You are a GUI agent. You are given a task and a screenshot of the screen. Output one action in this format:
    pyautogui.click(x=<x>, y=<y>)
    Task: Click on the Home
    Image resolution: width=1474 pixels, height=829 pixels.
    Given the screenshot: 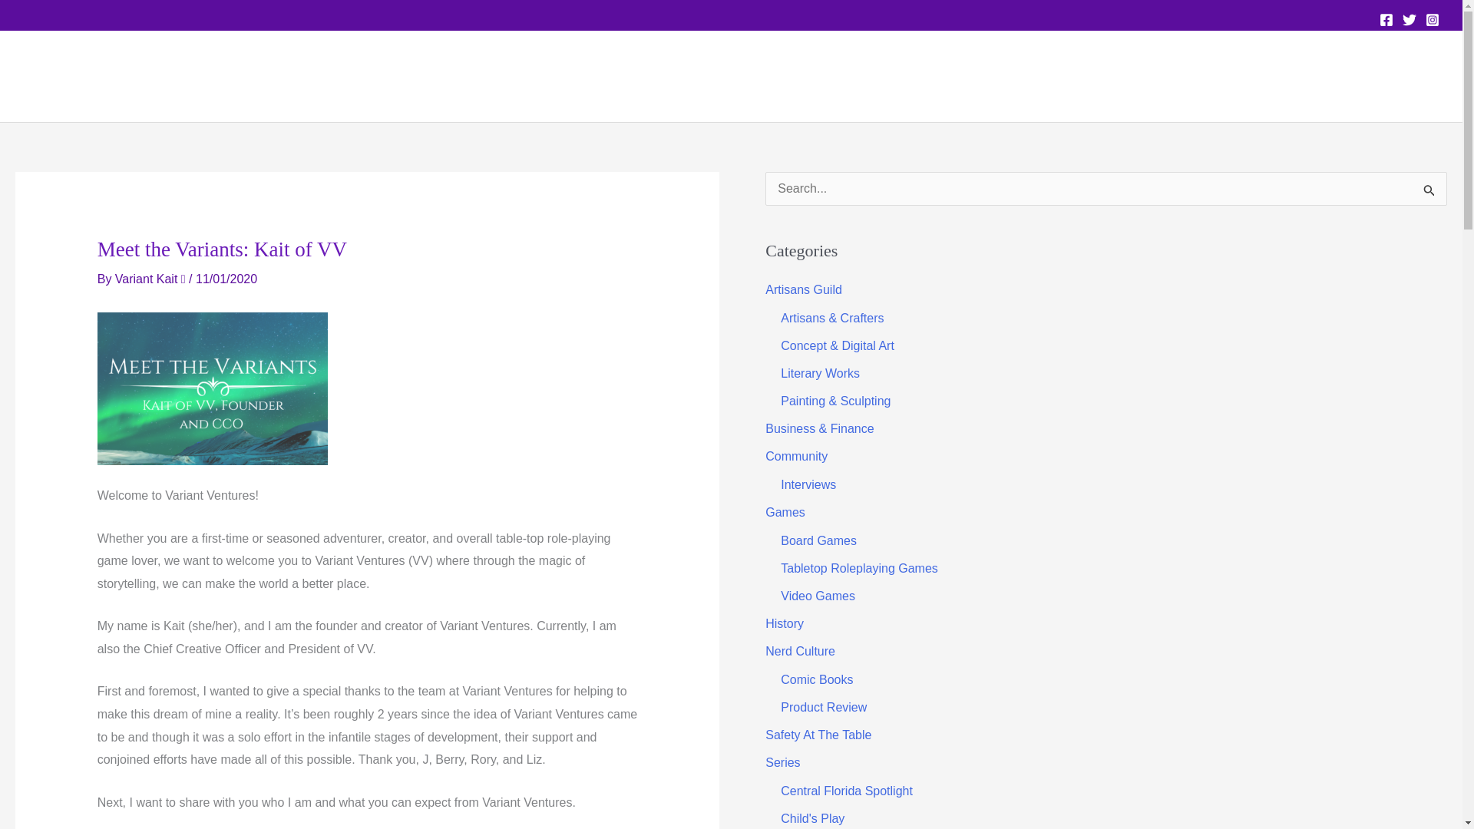 What is the action you would take?
    pyautogui.click(x=1035, y=76)
    